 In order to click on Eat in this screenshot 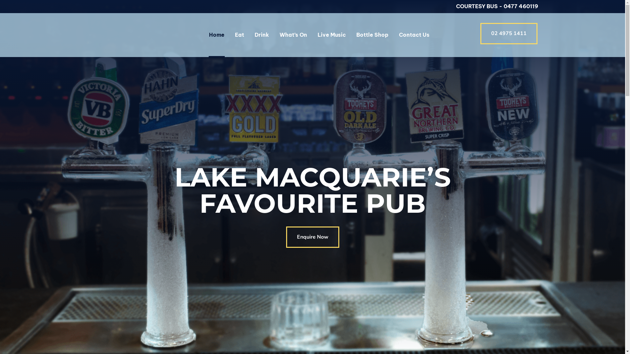, I will do `click(240, 35)`.